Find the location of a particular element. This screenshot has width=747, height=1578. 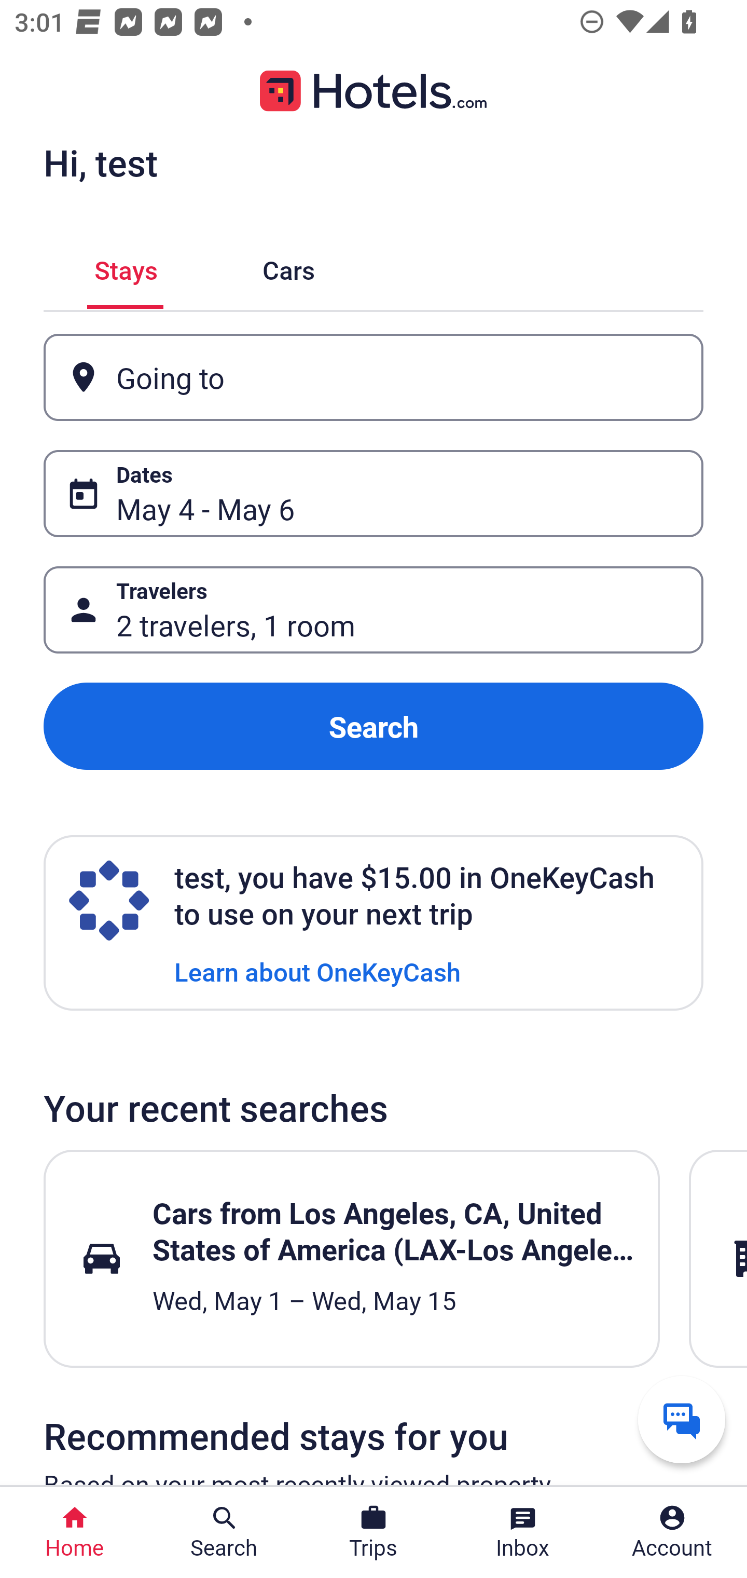

Get help from a virtual agent is located at coordinates (682, 1419).